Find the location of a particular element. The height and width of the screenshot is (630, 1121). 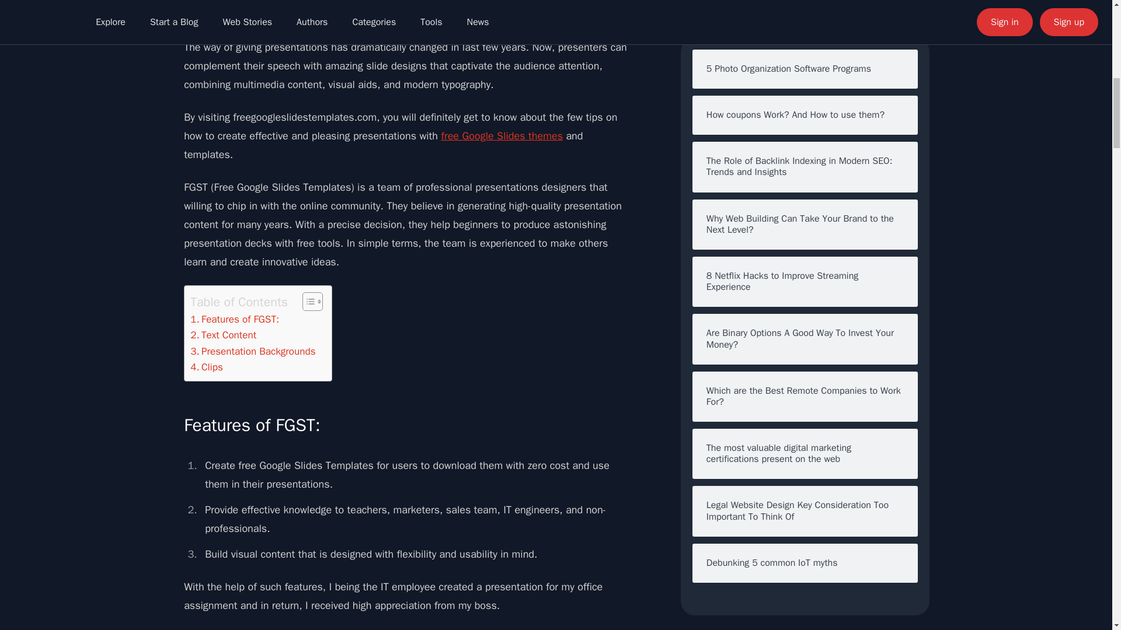

Presentation Backgrounds is located at coordinates (252, 350).